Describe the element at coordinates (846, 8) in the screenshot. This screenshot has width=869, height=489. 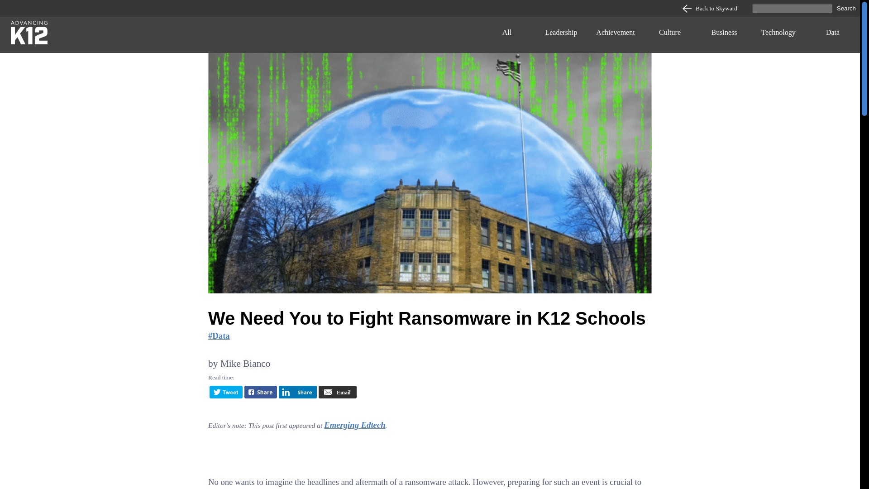
I see `Search` at that location.